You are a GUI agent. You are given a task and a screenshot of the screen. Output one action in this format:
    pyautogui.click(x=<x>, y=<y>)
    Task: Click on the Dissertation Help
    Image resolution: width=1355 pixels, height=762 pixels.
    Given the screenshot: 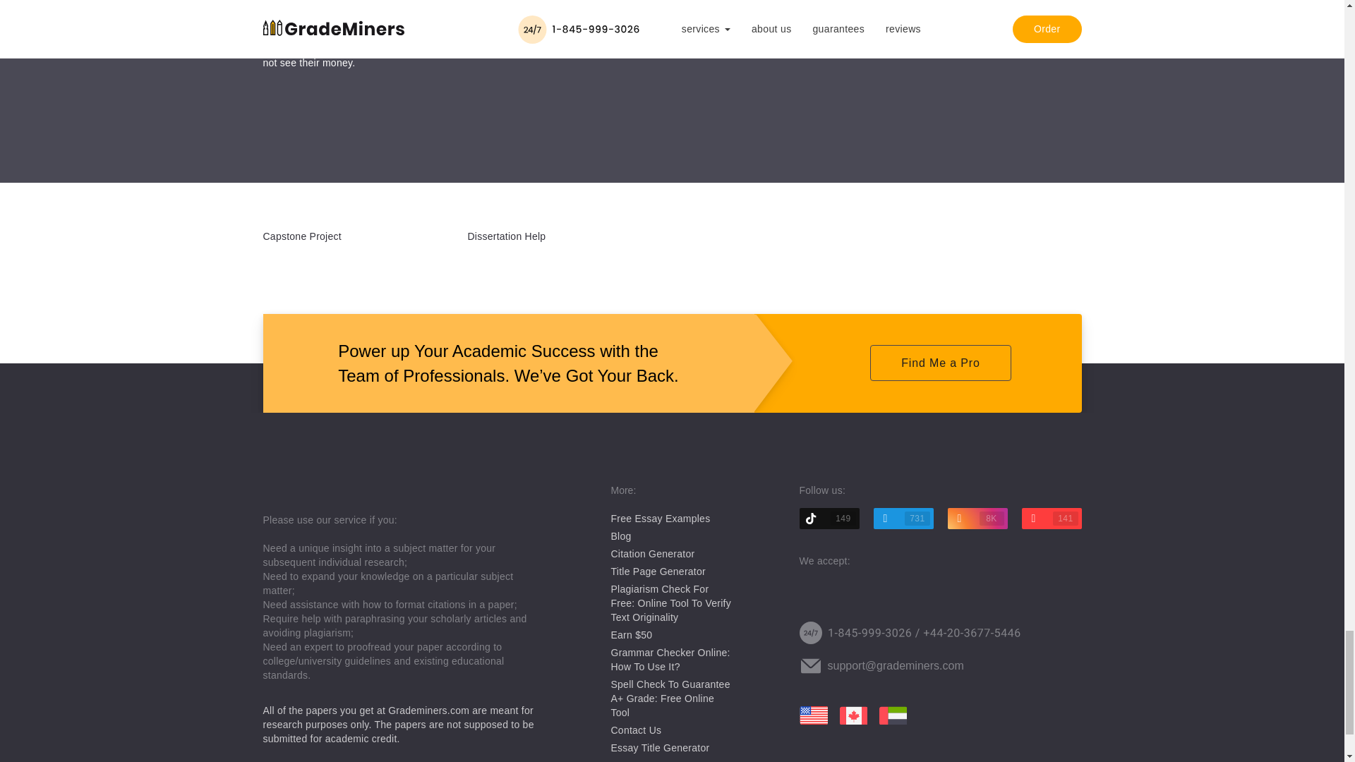 What is the action you would take?
    pyautogui.click(x=507, y=236)
    